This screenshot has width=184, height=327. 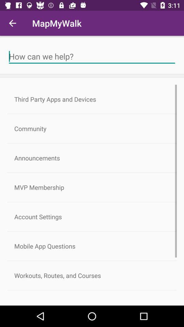 I want to click on enter question, so click(x=92, y=57).